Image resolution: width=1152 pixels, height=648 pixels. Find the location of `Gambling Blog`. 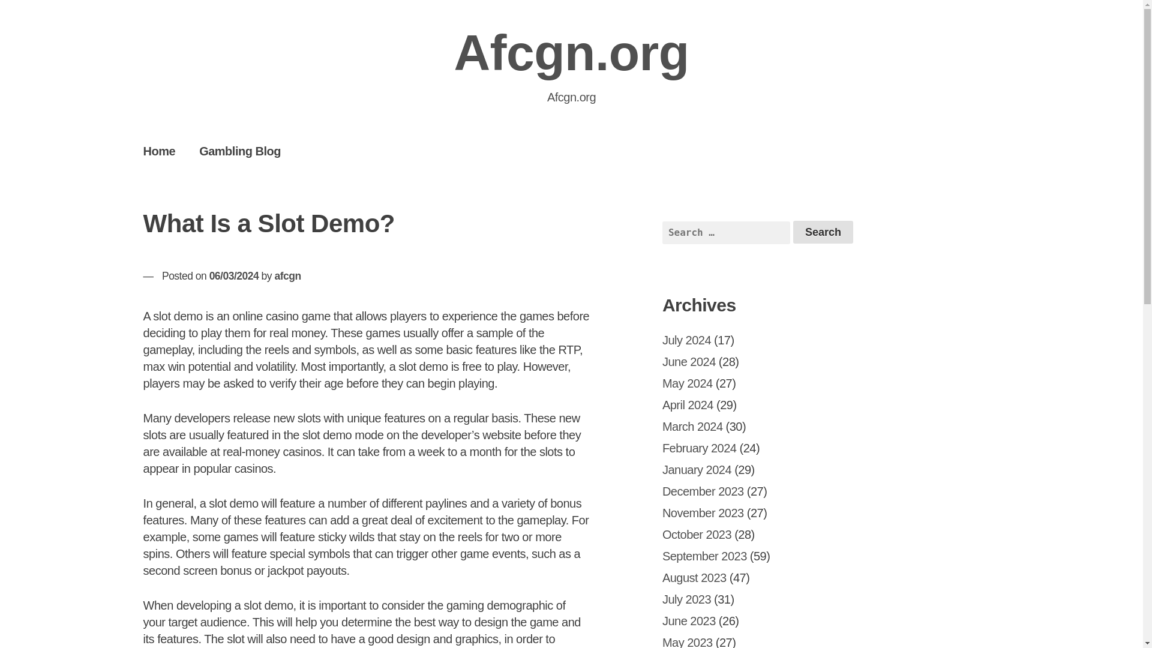

Gambling Blog is located at coordinates (239, 151).